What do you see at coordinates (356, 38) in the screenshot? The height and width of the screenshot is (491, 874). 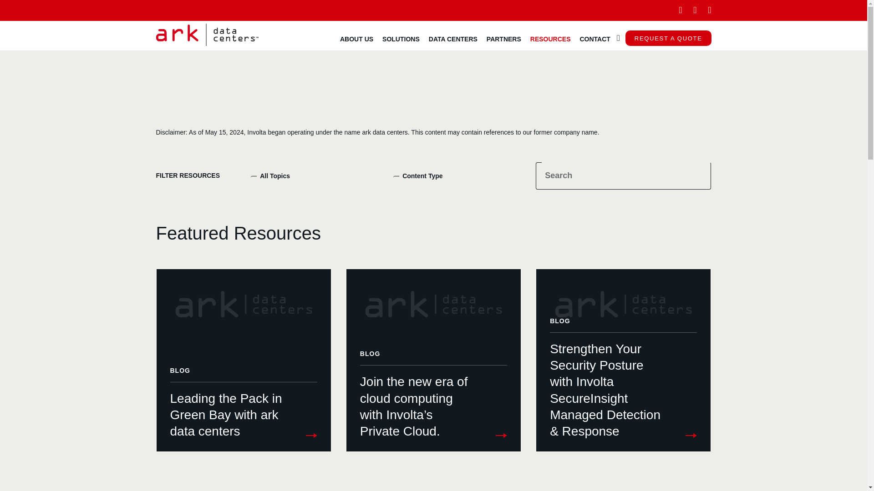 I see `ABOUT US` at bounding box center [356, 38].